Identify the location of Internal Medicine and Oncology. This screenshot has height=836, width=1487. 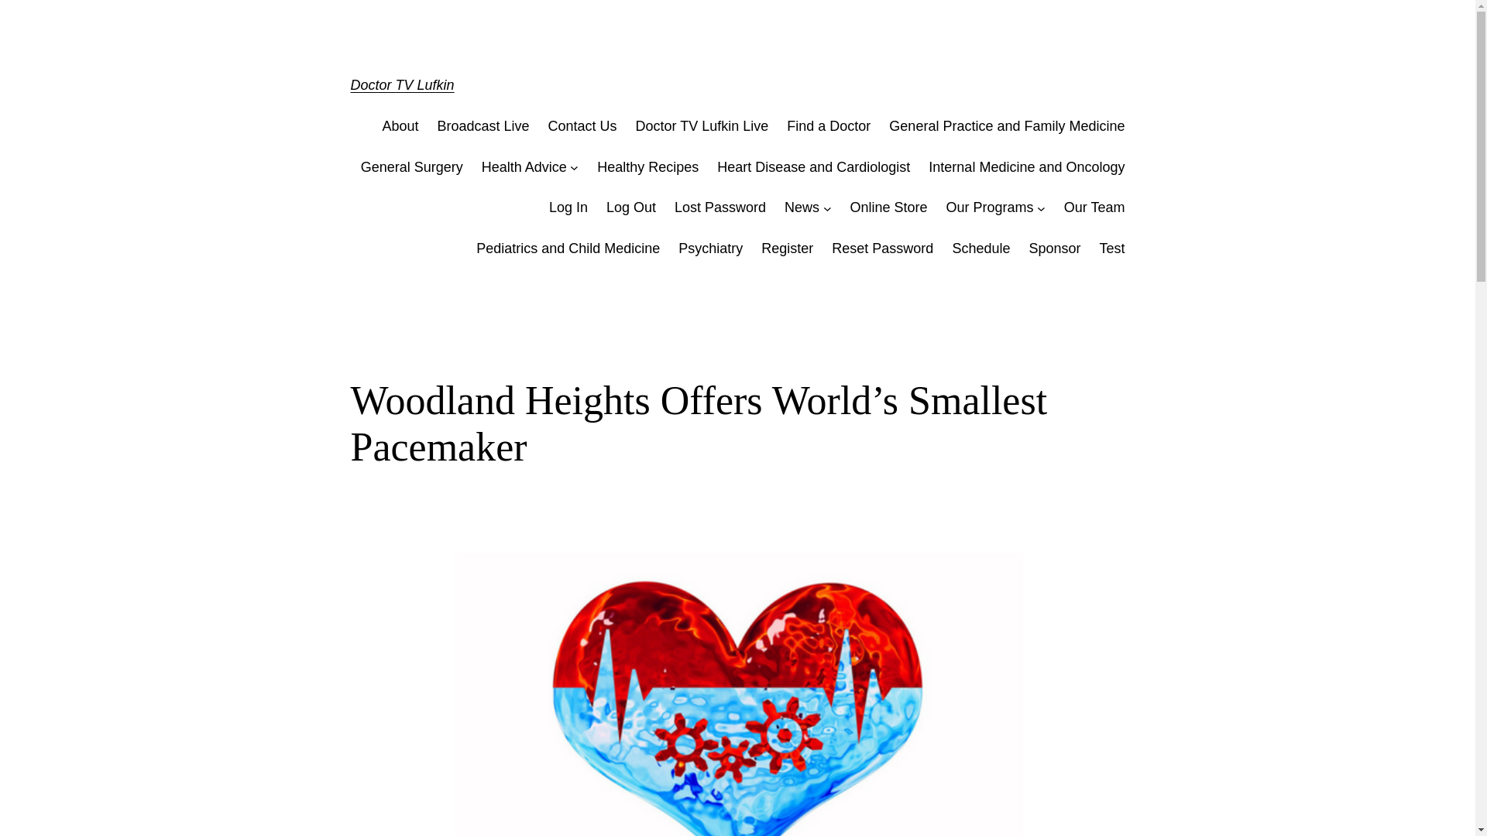
(1025, 167).